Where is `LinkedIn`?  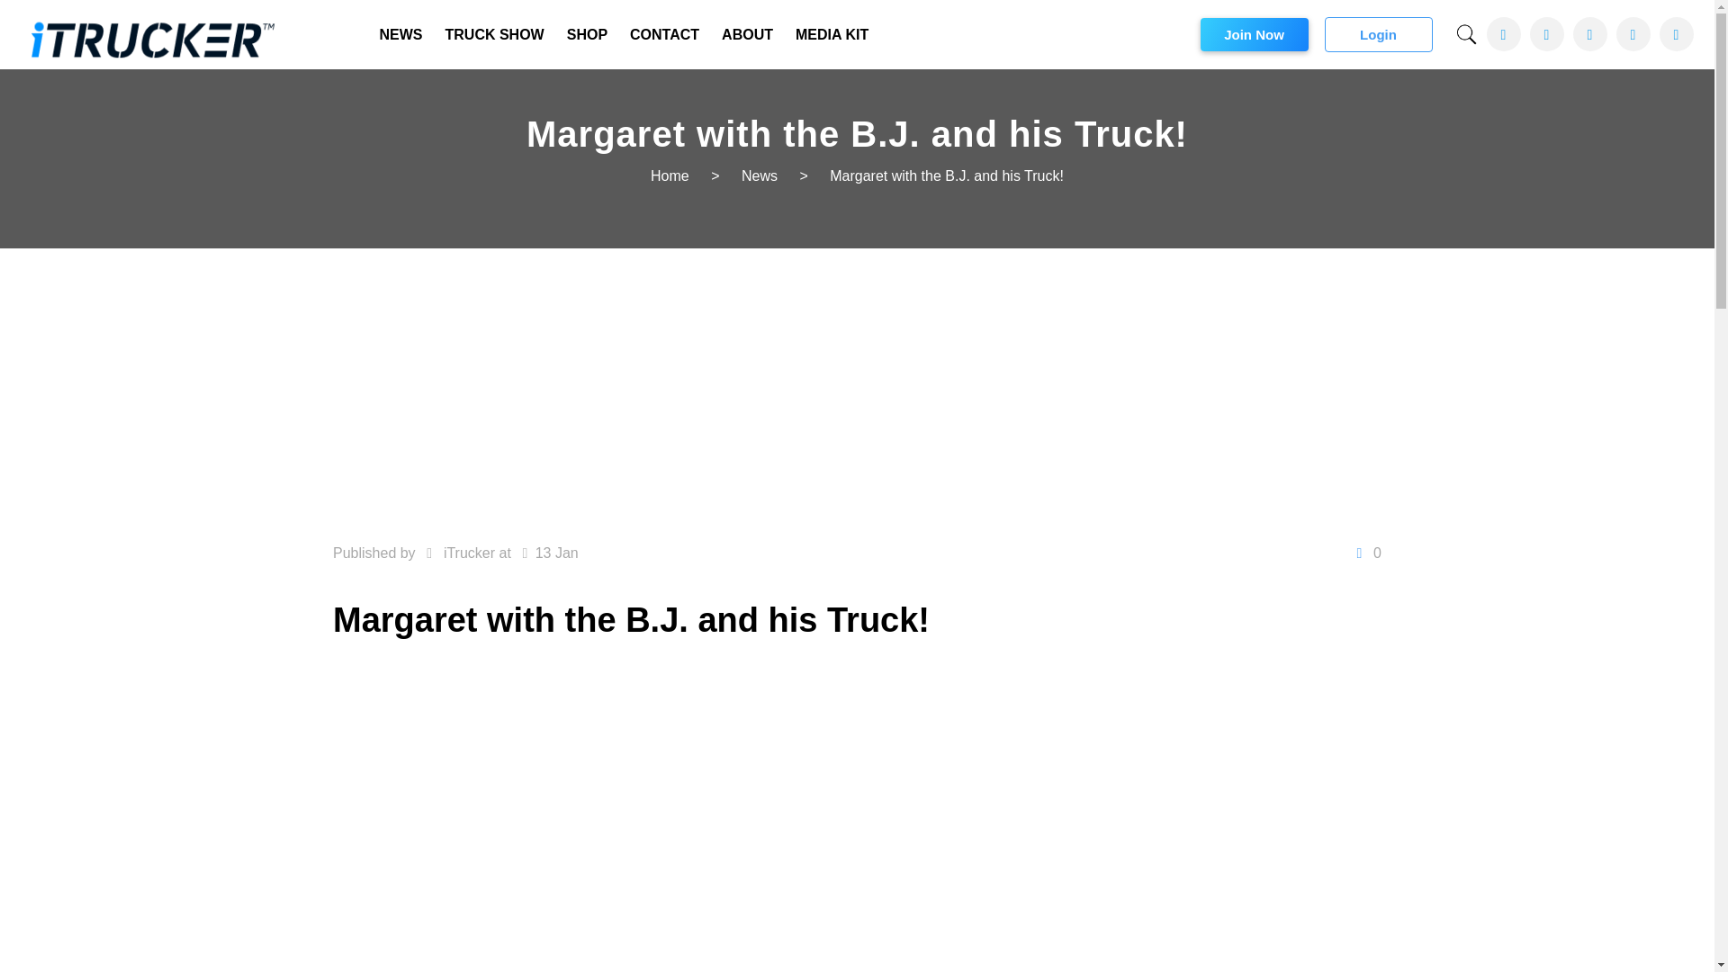
LinkedIn is located at coordinates (1633, 34).